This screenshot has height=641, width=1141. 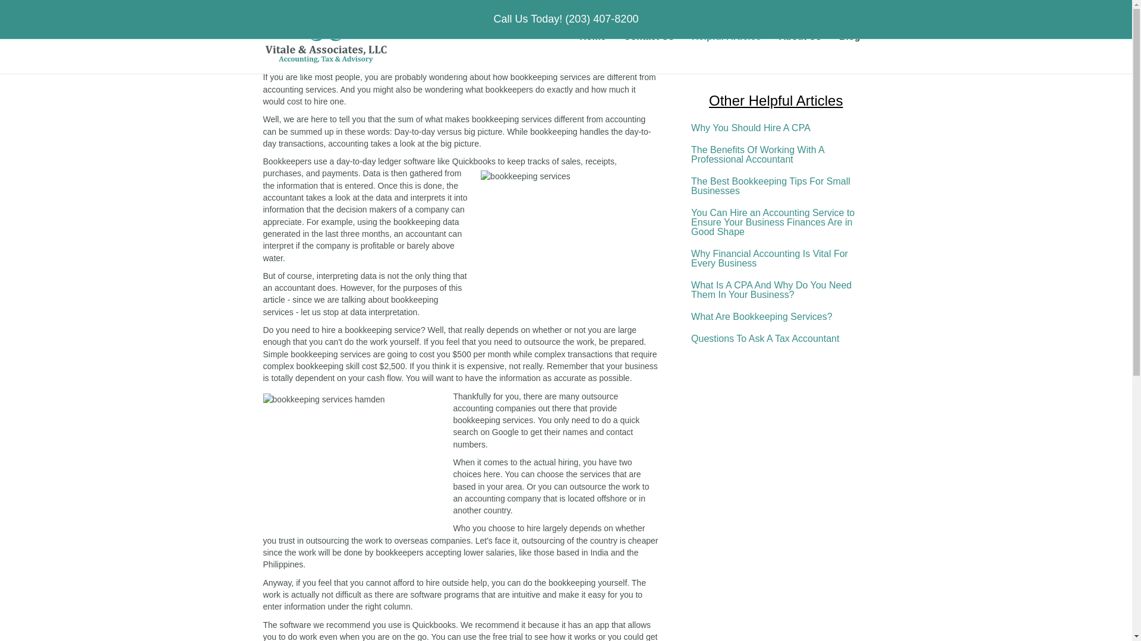 What do you see at coordinates (775, 259) in the screenshot?
I see `Why Financial Accounting Is Vital For Every Business` at bounding box center [775, 259].